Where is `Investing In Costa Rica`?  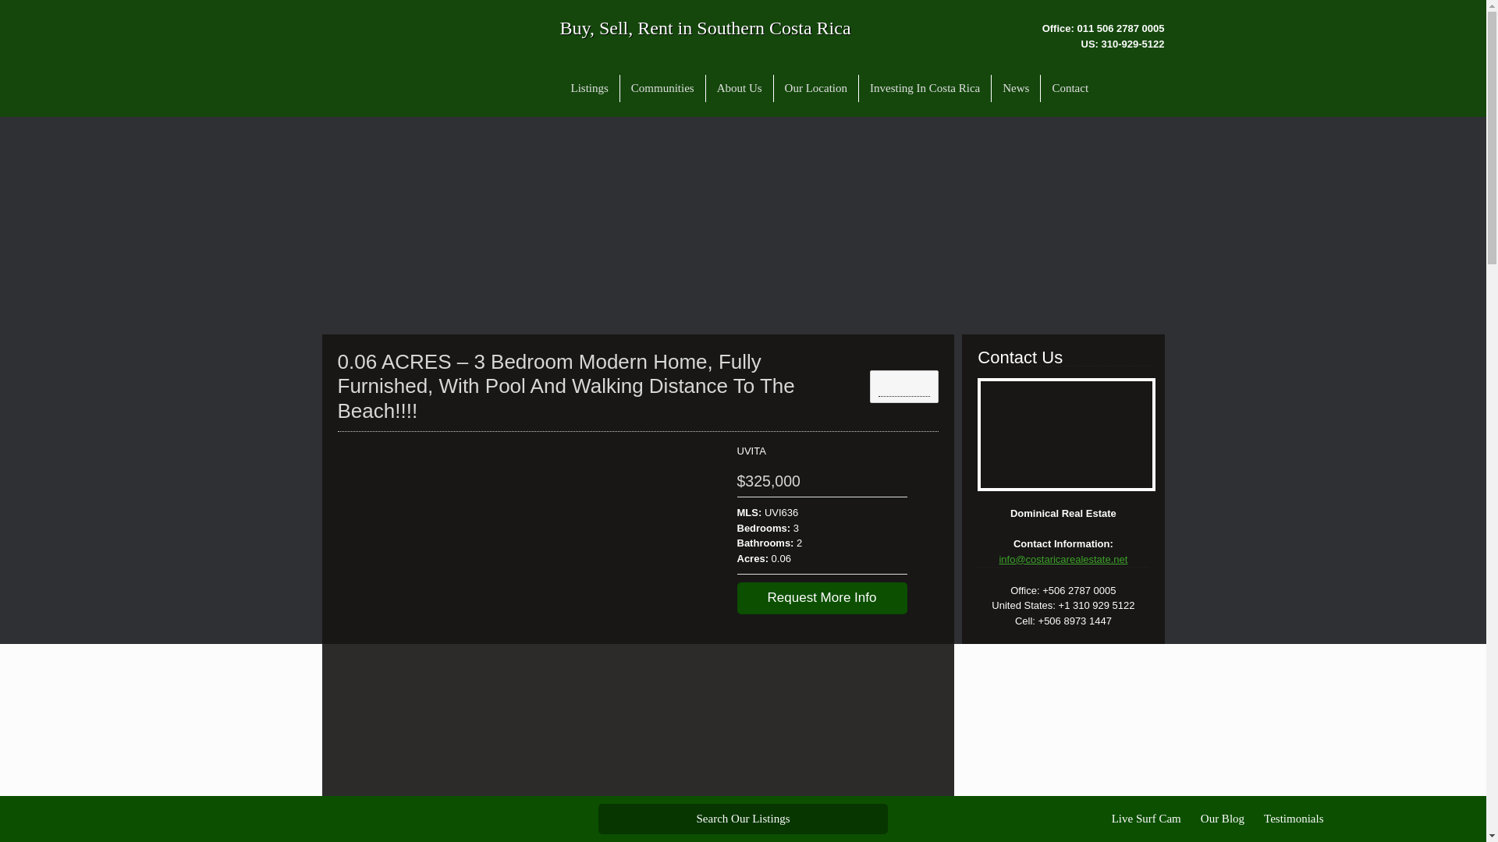 Investing In Costa Rica is located at coordinates (925, 88).